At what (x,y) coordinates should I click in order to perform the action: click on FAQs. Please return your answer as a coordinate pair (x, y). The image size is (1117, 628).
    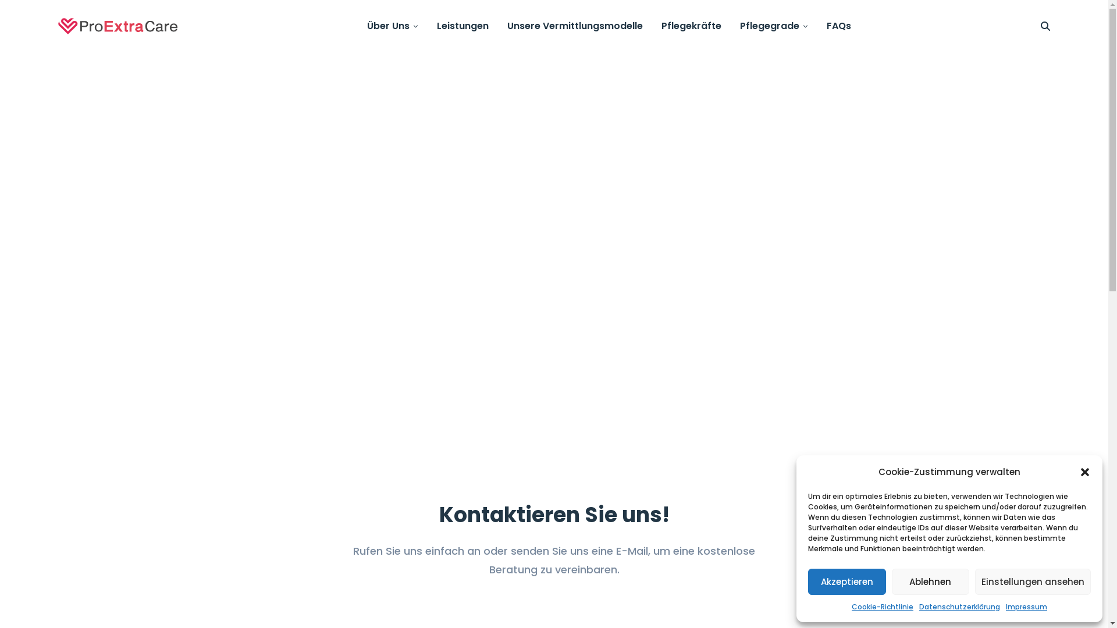
    Looking at the image, I should click on (839, 26).